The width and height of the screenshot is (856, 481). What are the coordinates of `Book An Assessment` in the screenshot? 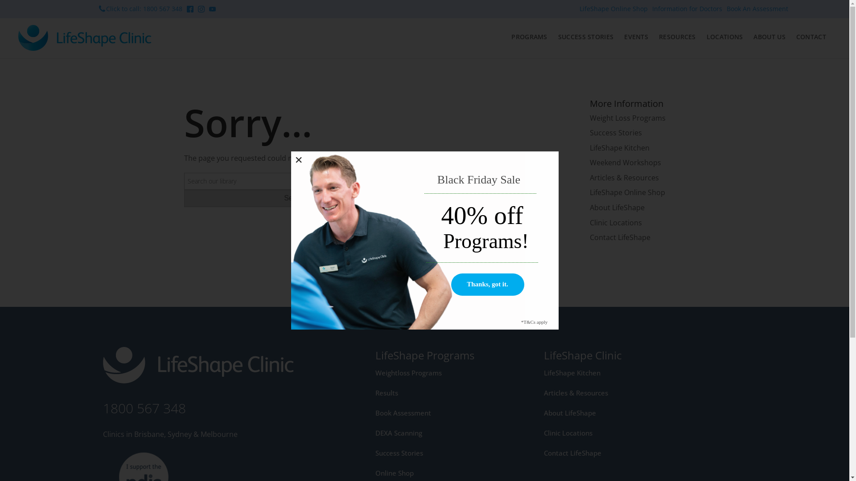 It's located at (757, 9).